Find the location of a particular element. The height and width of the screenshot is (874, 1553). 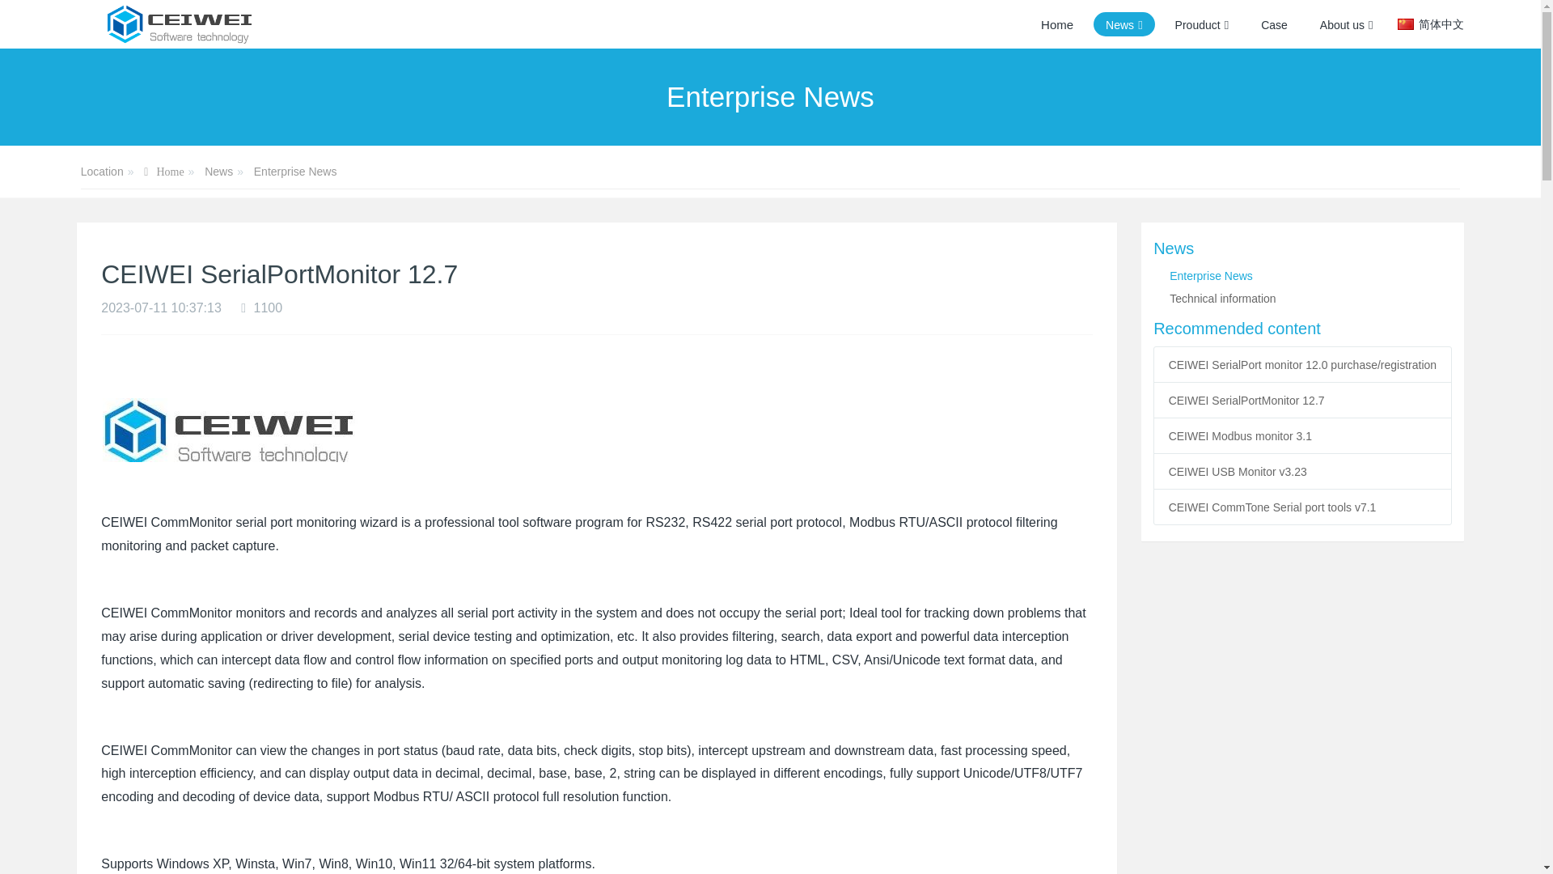

Logo Keywords is located at coordinates (217, 24).